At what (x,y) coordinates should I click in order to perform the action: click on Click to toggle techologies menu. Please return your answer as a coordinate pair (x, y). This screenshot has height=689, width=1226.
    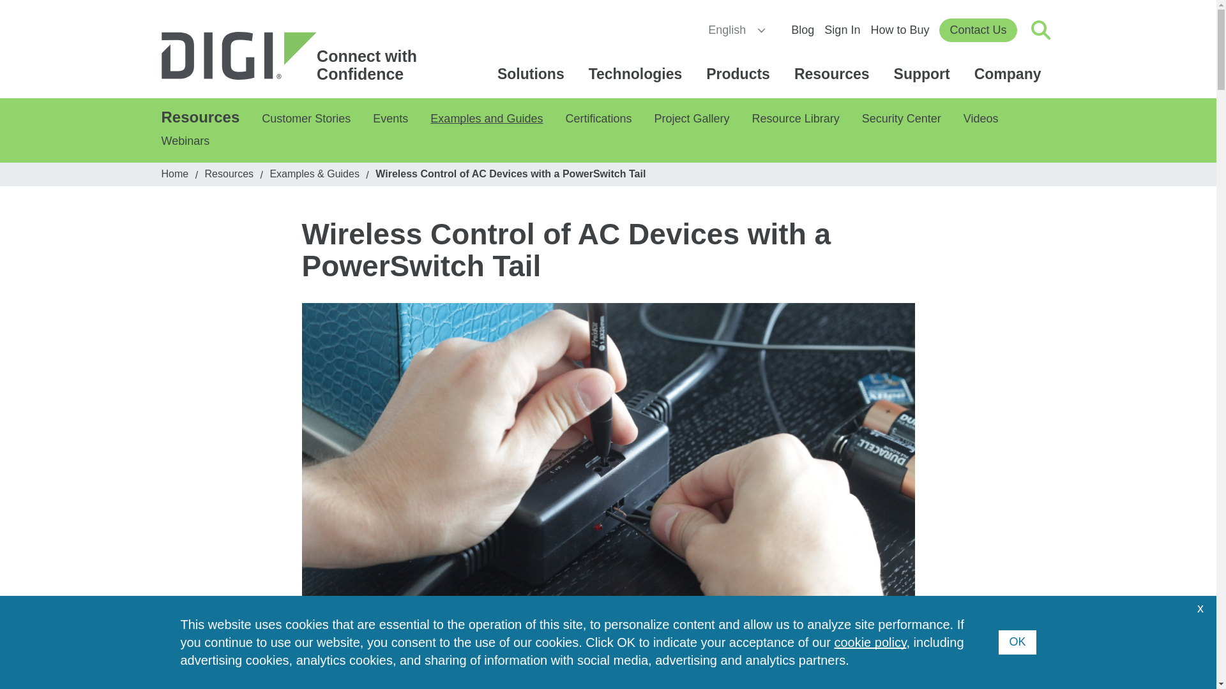
    Looking at the image, I should click on (637, 74).